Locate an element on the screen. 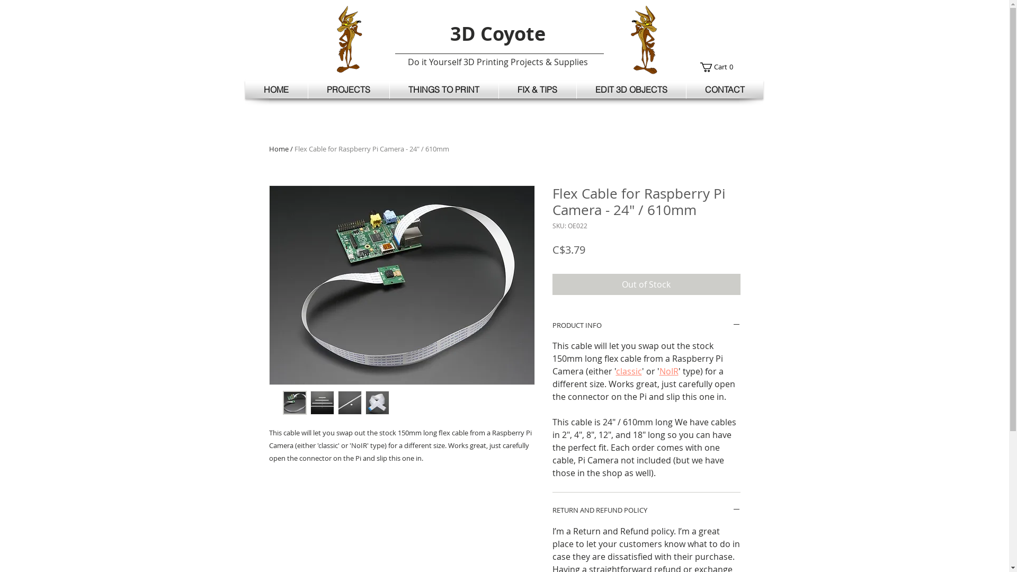 The height and width of the screenshot is (572, 1017). Cart
0 is located at coordinates (718, 67).